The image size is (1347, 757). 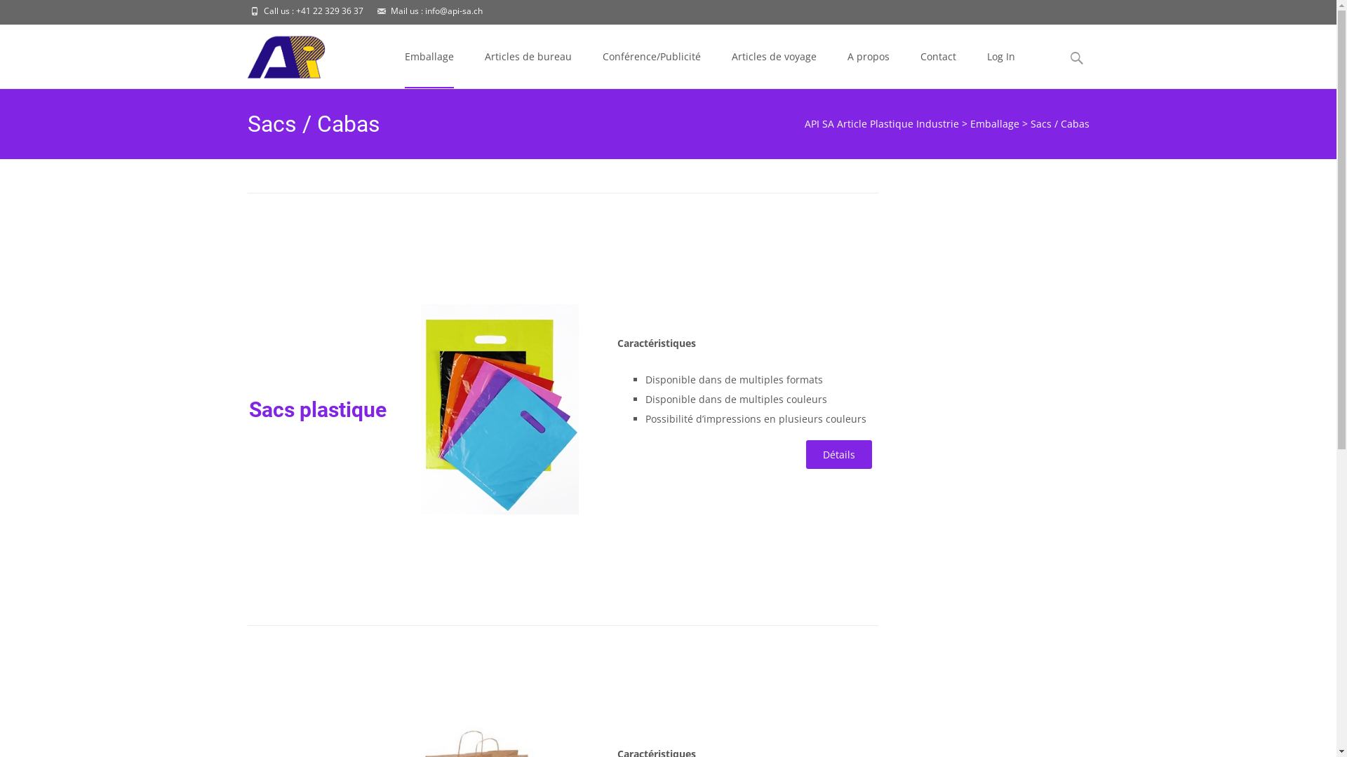 I want to click on Articles de voyage, so click(x=773, y=57).